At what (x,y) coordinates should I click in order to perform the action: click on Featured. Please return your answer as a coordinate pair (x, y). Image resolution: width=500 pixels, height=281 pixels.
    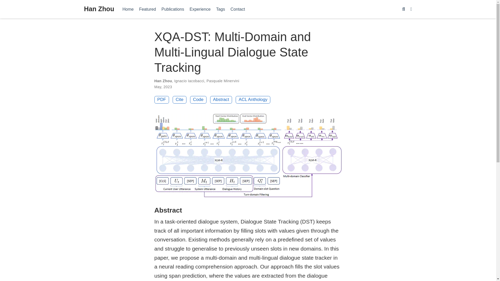
    Looking at the image, I should click on (148, 9).